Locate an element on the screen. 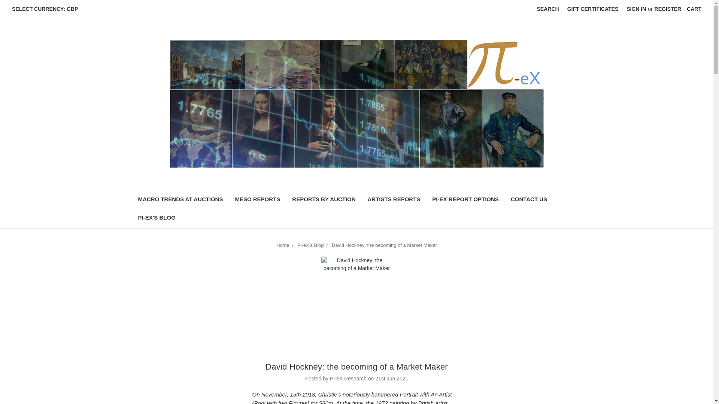 The width and height of the screenshot is (719, 404). ARTISTS REPORTS is located at coordinates (394, 200).